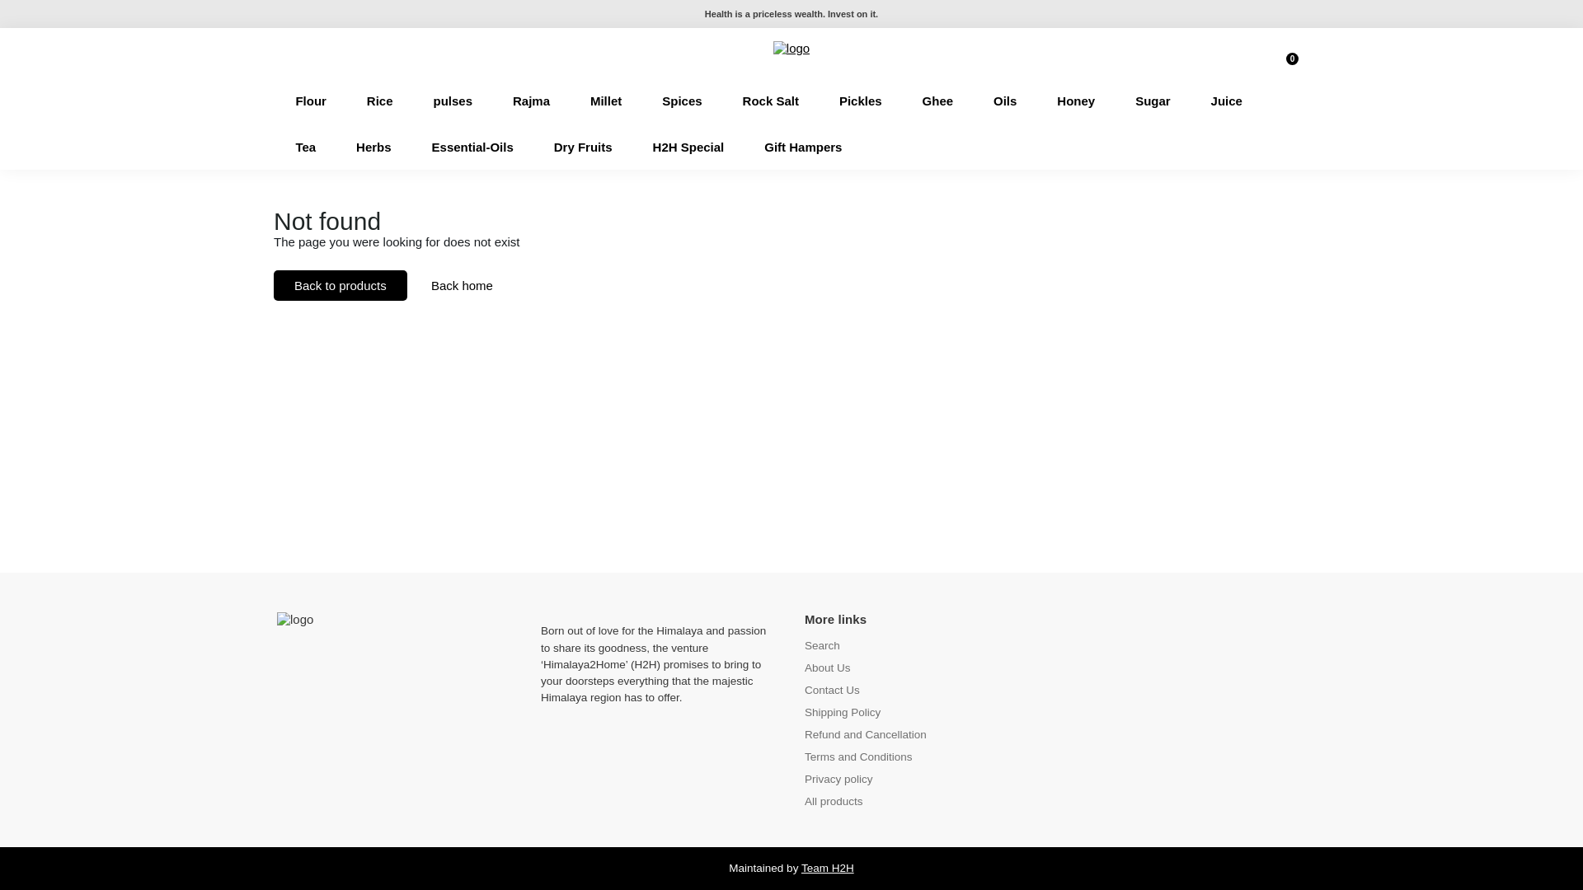 This screenshot has height=890, width=1583. What do you see at coordinates (688, 147) in the screenshot?
I see `H2H Special` at bounding box center [688, 147].